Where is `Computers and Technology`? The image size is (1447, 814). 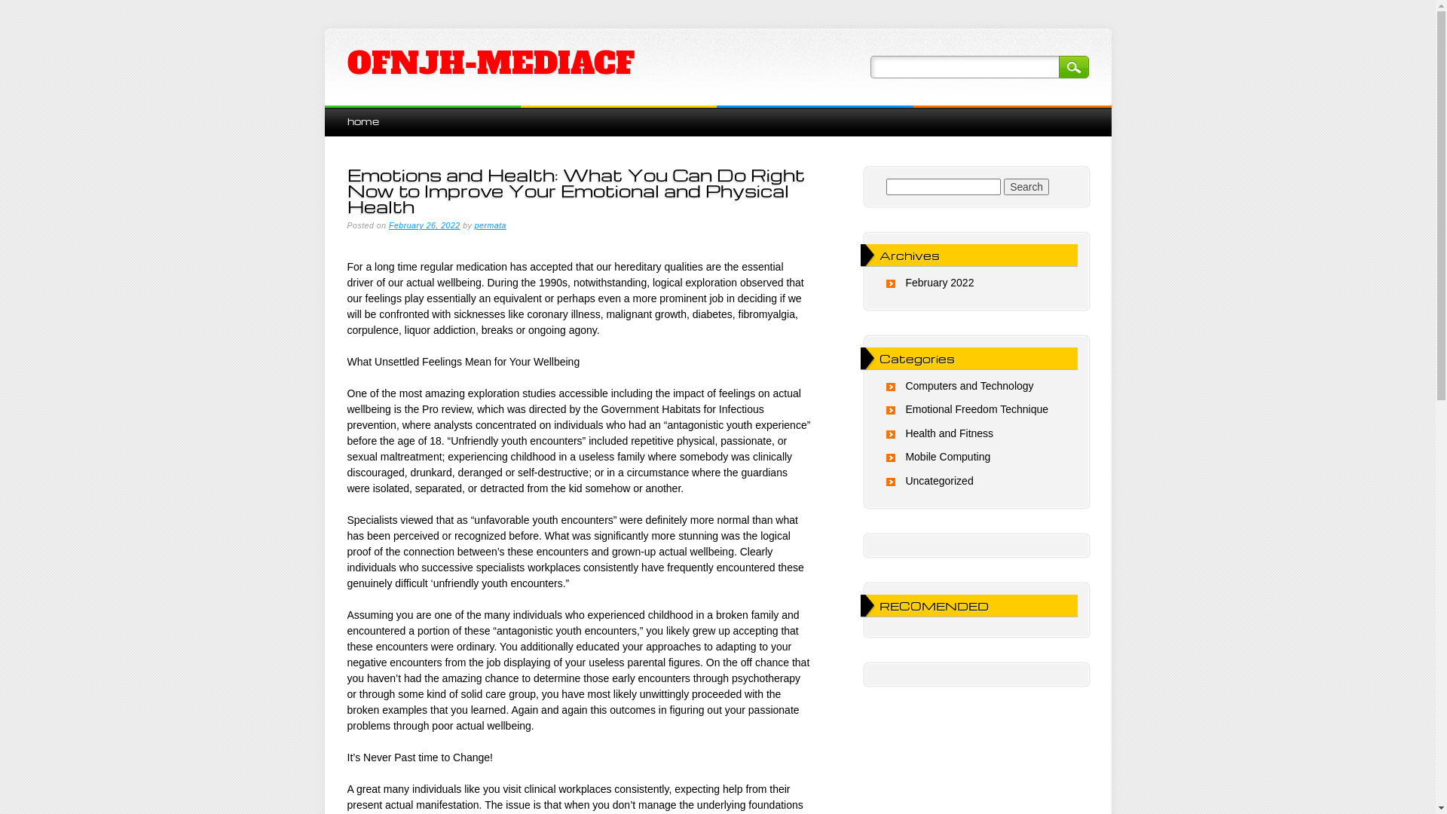 Computers and Technology is located at coordinates (969, 386).